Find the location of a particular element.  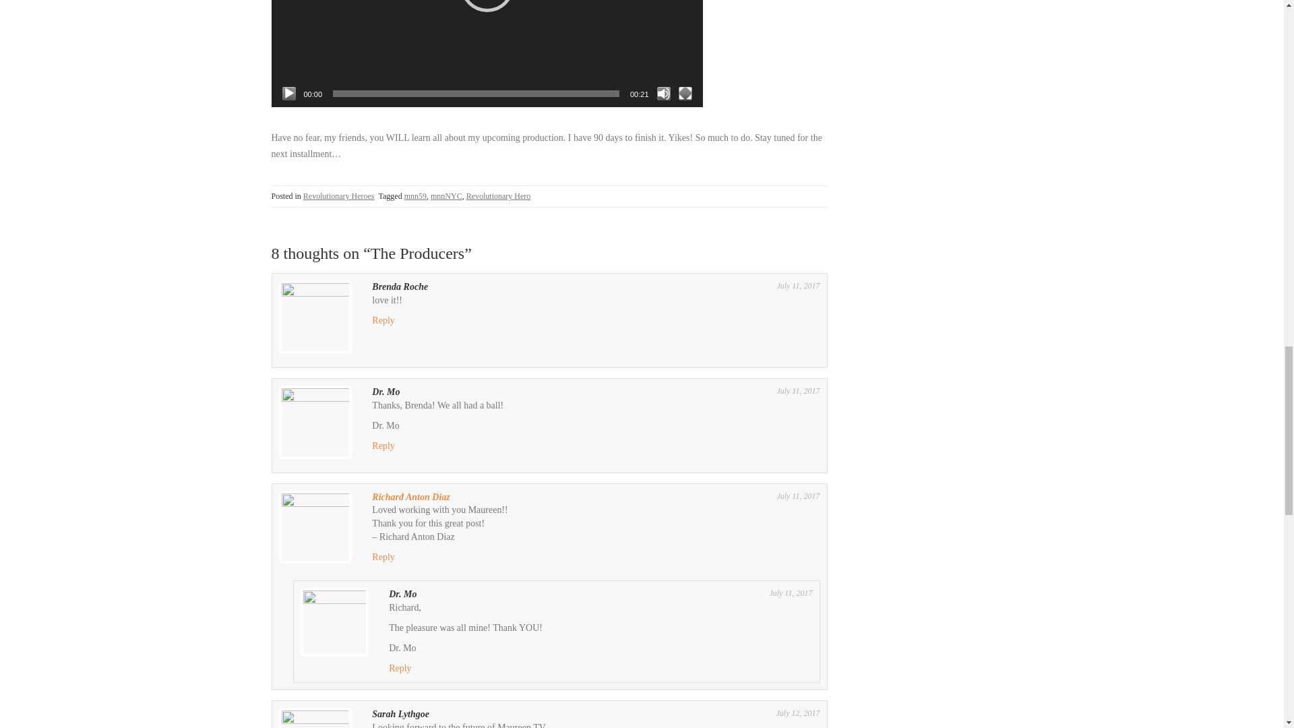

Reply is located at coordinates (400, 668).